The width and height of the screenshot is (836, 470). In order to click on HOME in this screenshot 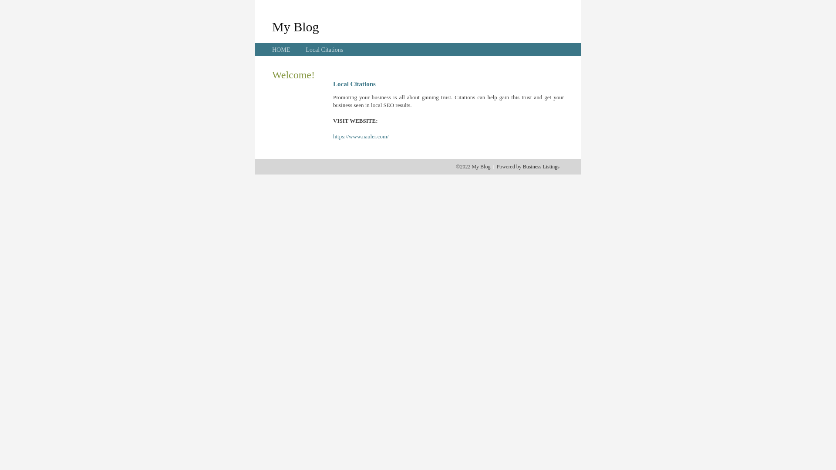, I will do `click(281, 50)`.